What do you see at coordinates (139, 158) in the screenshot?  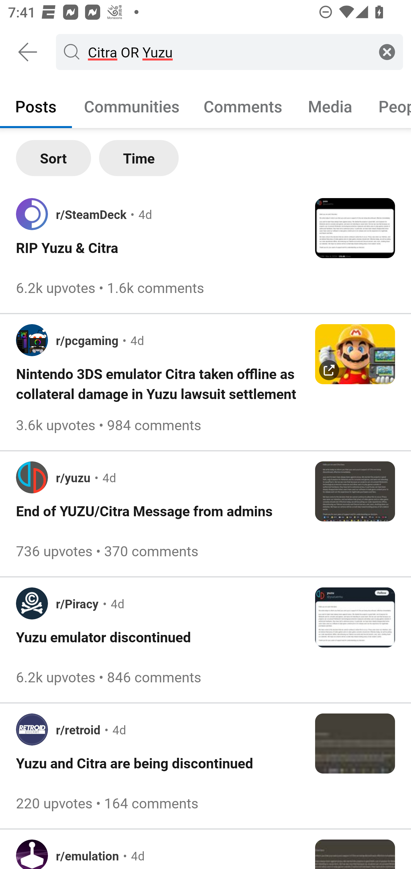 I see `Time Filter Time by All time` at bounding box center [139, 158].